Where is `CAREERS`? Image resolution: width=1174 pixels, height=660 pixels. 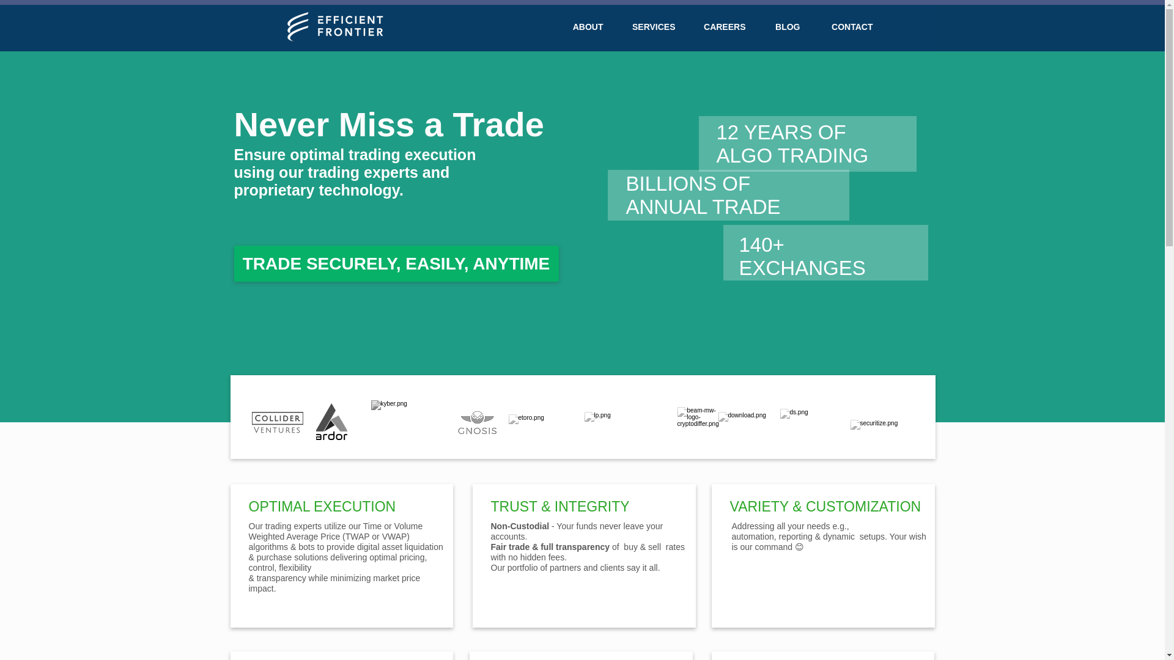
CAREERS is located at coordinates (719, 27).